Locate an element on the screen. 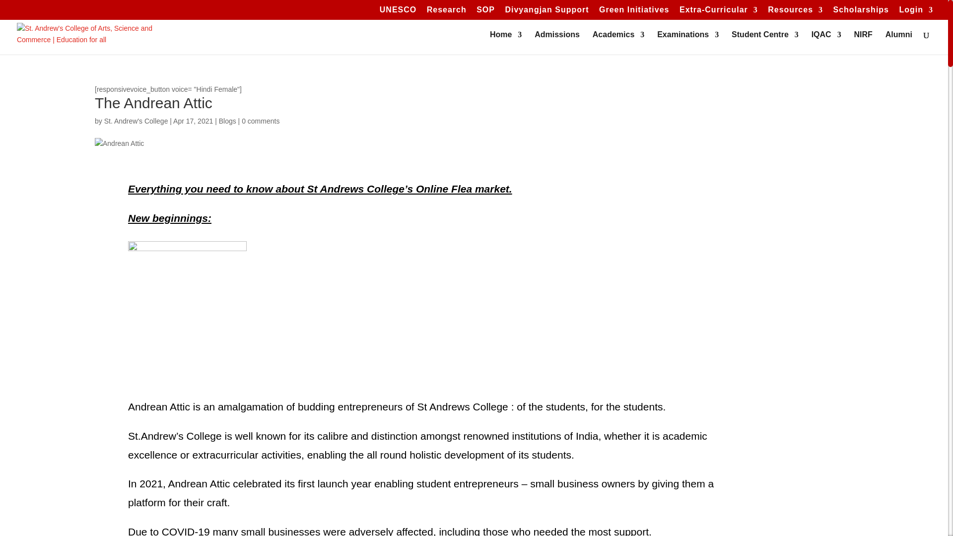 The width and height of the screenshot is (953, 536). Extra-Cuerricular is located at coordinates (718, 12).